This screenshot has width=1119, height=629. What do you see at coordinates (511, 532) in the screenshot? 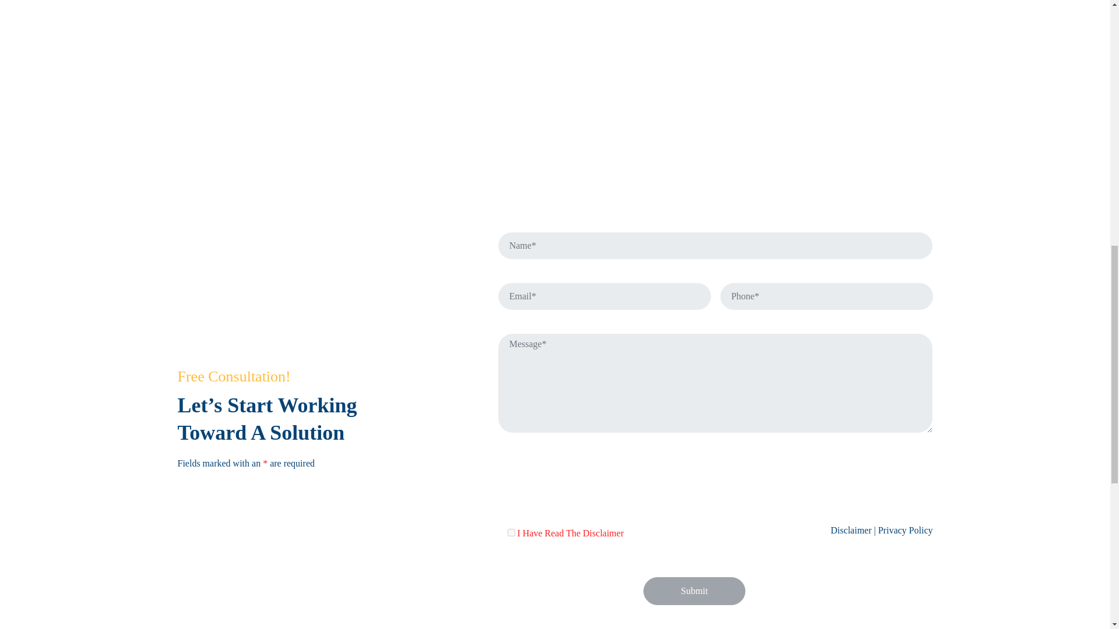
I see `I Have Read The Disclaimer` at bounding box center [511, 532].